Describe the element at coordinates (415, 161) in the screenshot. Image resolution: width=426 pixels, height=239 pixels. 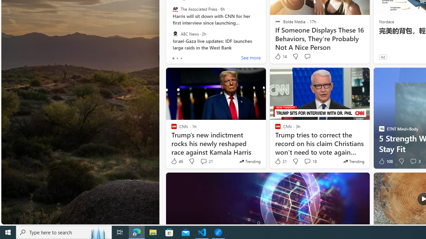
I see `View comments 3 Comment` at that location.